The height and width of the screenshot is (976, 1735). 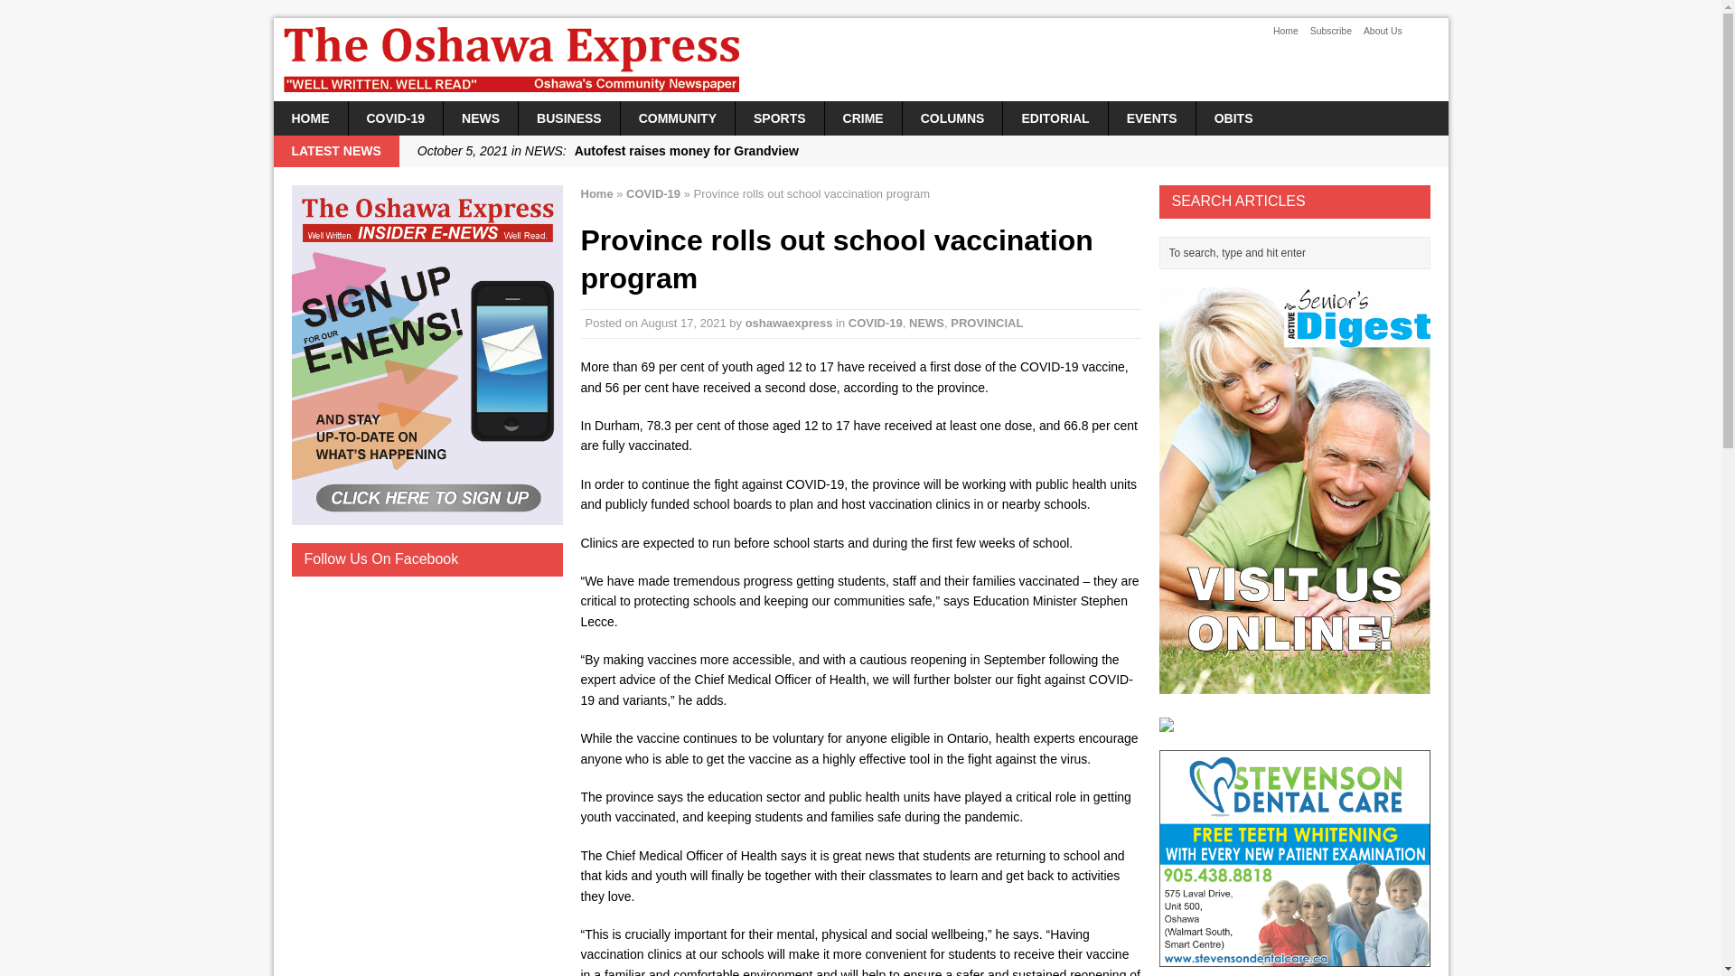 I want to click on OBITS, so click(x=1234, y=118).